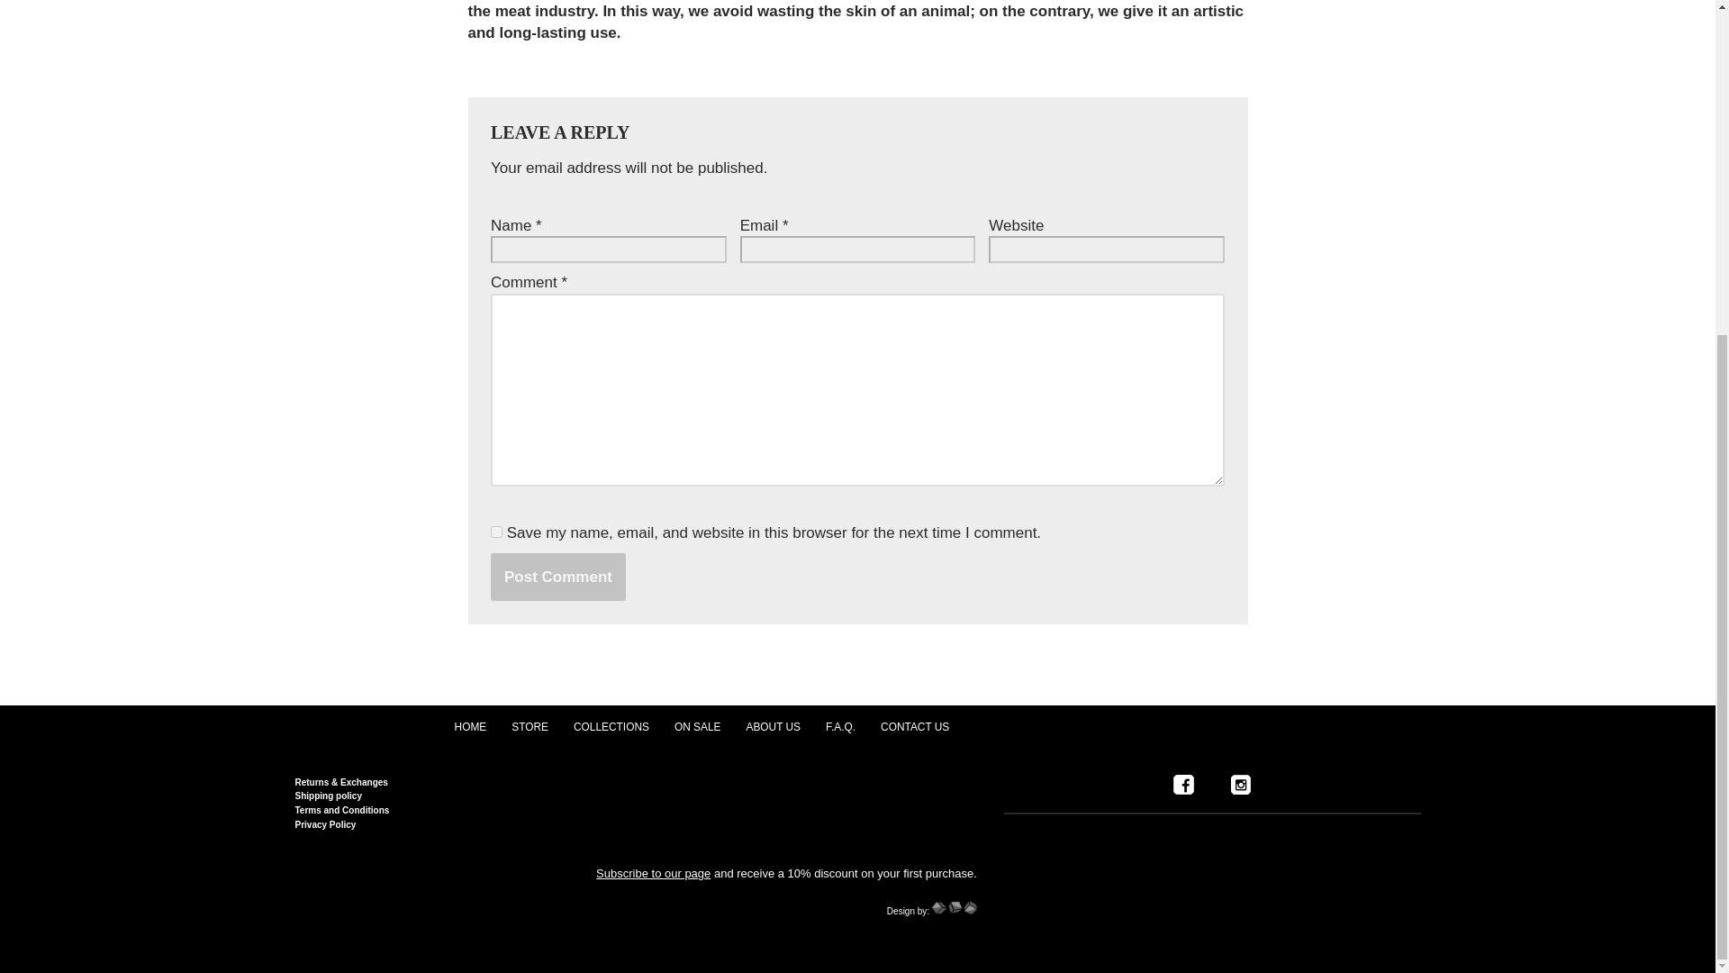 The width and height of the screenshot is (1729, 973). I want to click on ABOUT US, so click(773, 726).